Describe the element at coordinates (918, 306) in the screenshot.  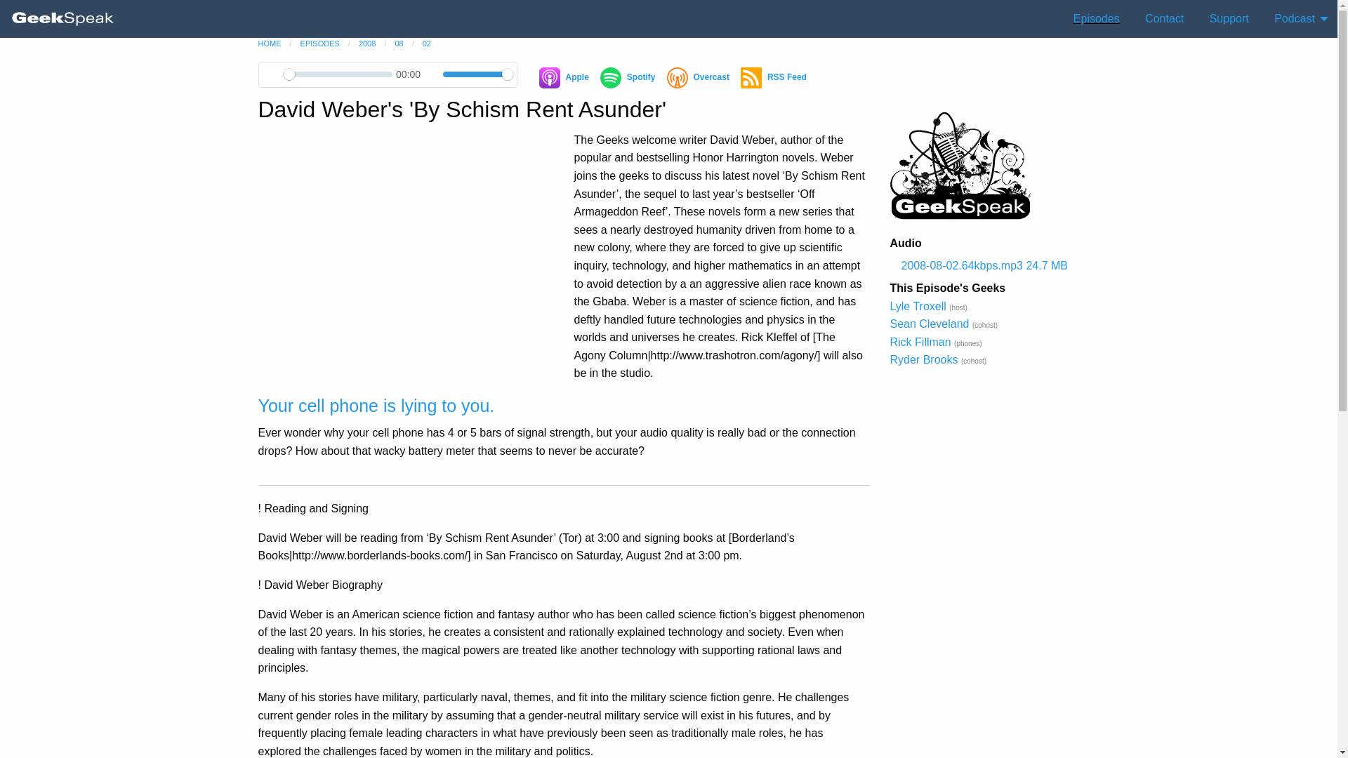
I see `Lyle Troxell` at that location.